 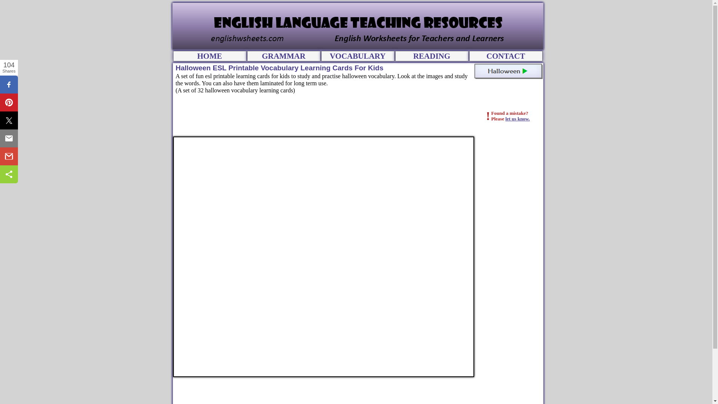 What do you see at coordinates (338, 118) in the screenshot?
I see `Advertisement` at bounding box center [338, 118].